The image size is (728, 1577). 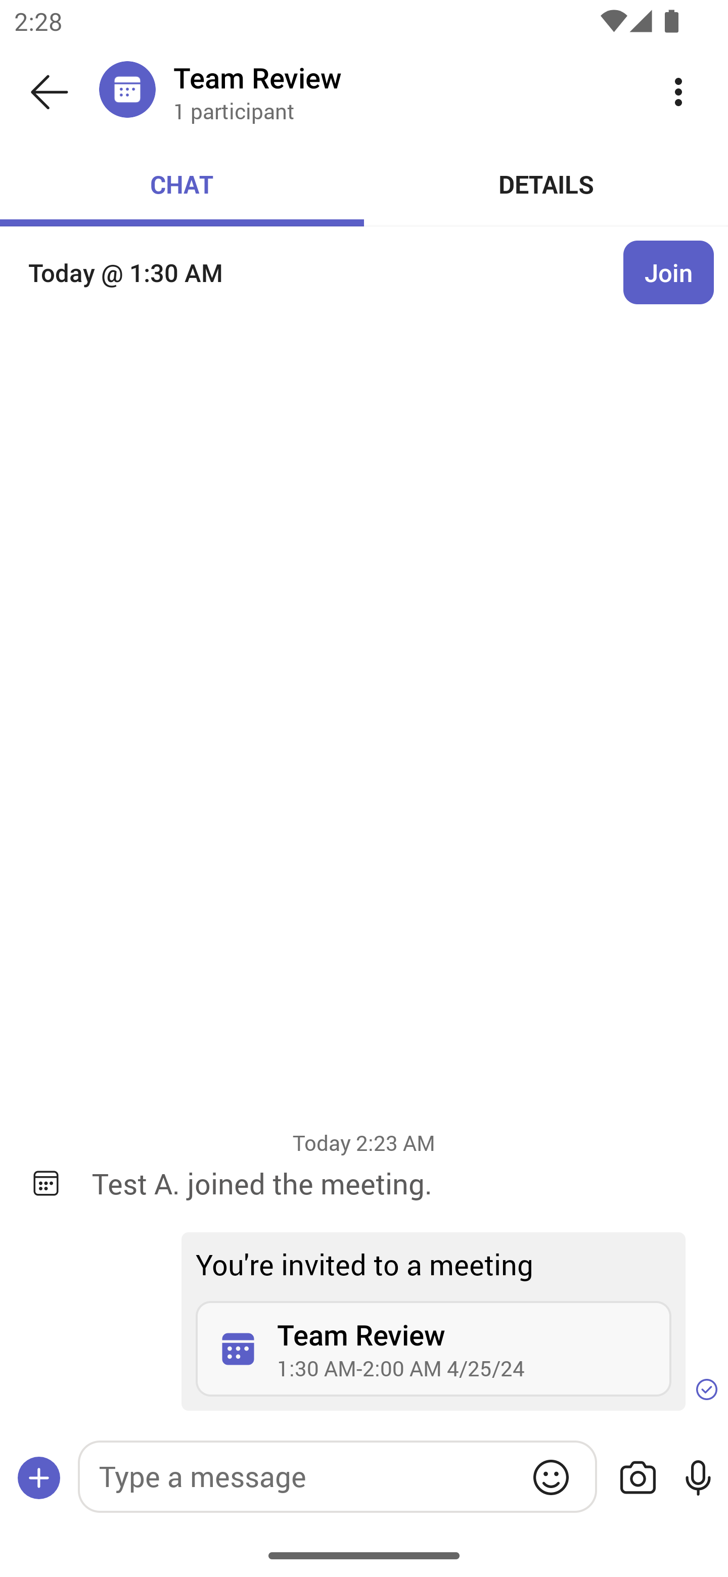 I want to click on GIFs and emojis picker, so click(x=551, y=1477).